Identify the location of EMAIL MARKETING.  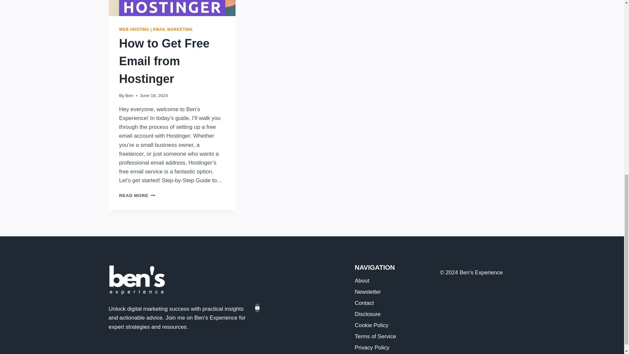
(129, 96).